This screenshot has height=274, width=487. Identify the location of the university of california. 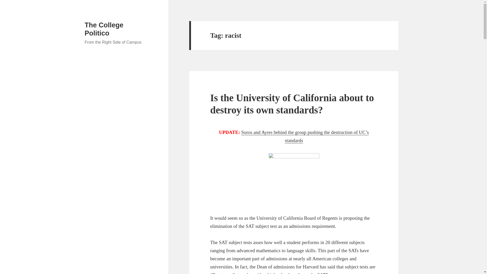
(294, 179).